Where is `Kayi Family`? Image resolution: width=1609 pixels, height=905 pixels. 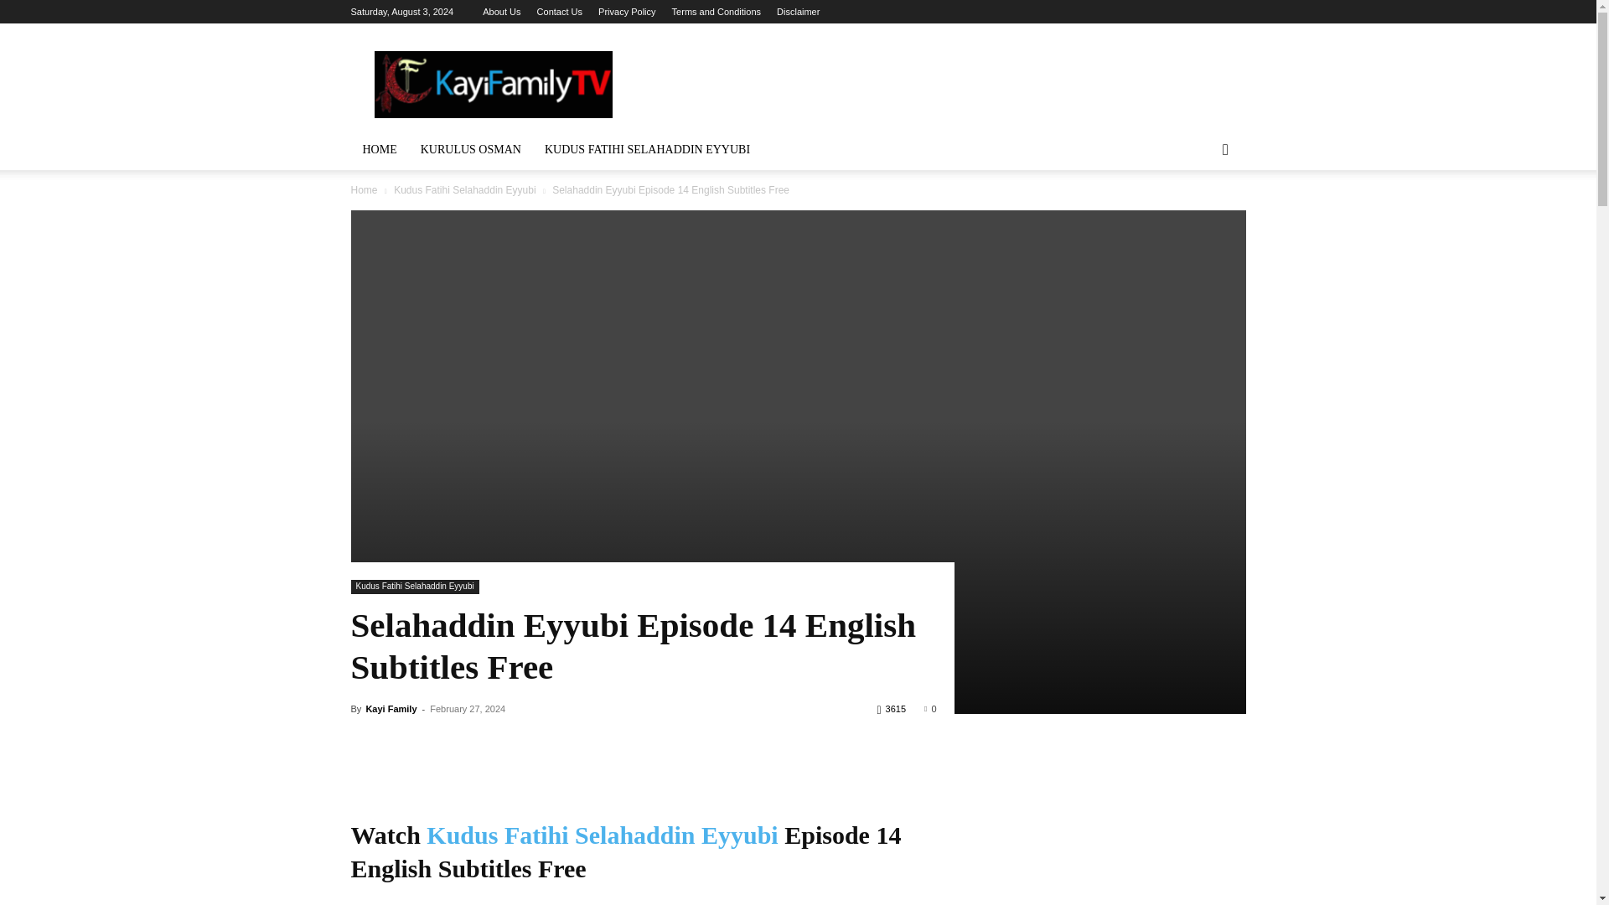 Kayi Family is located at coordinates (391, 709).